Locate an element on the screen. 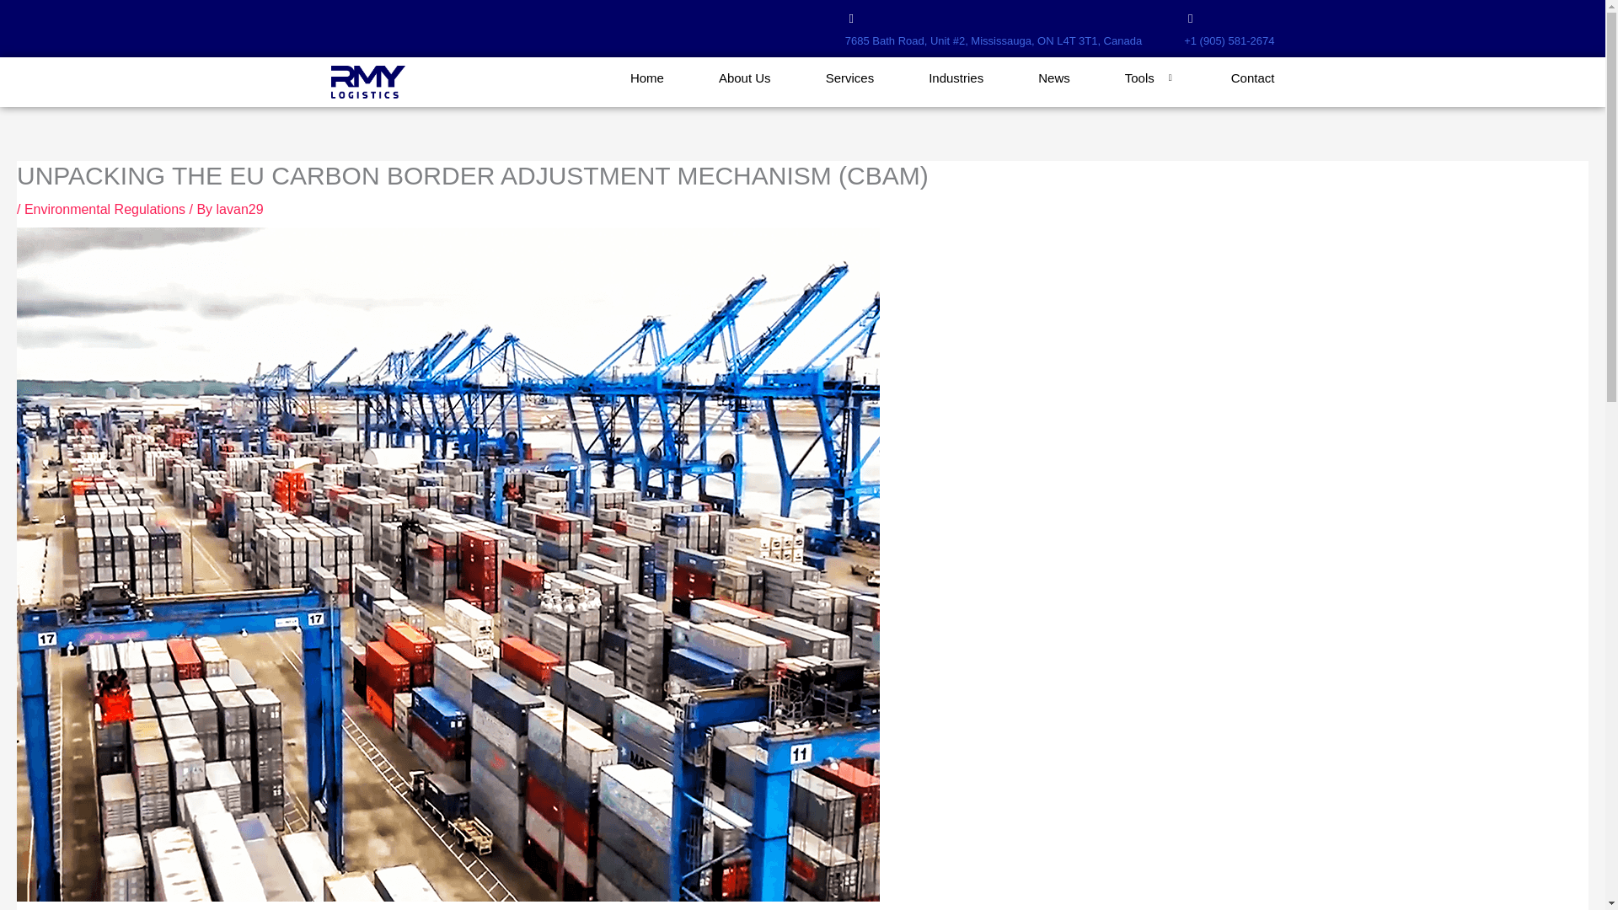 This screenshot has width=1618, height=910. lavan29 is located at coordinates (239, 209).